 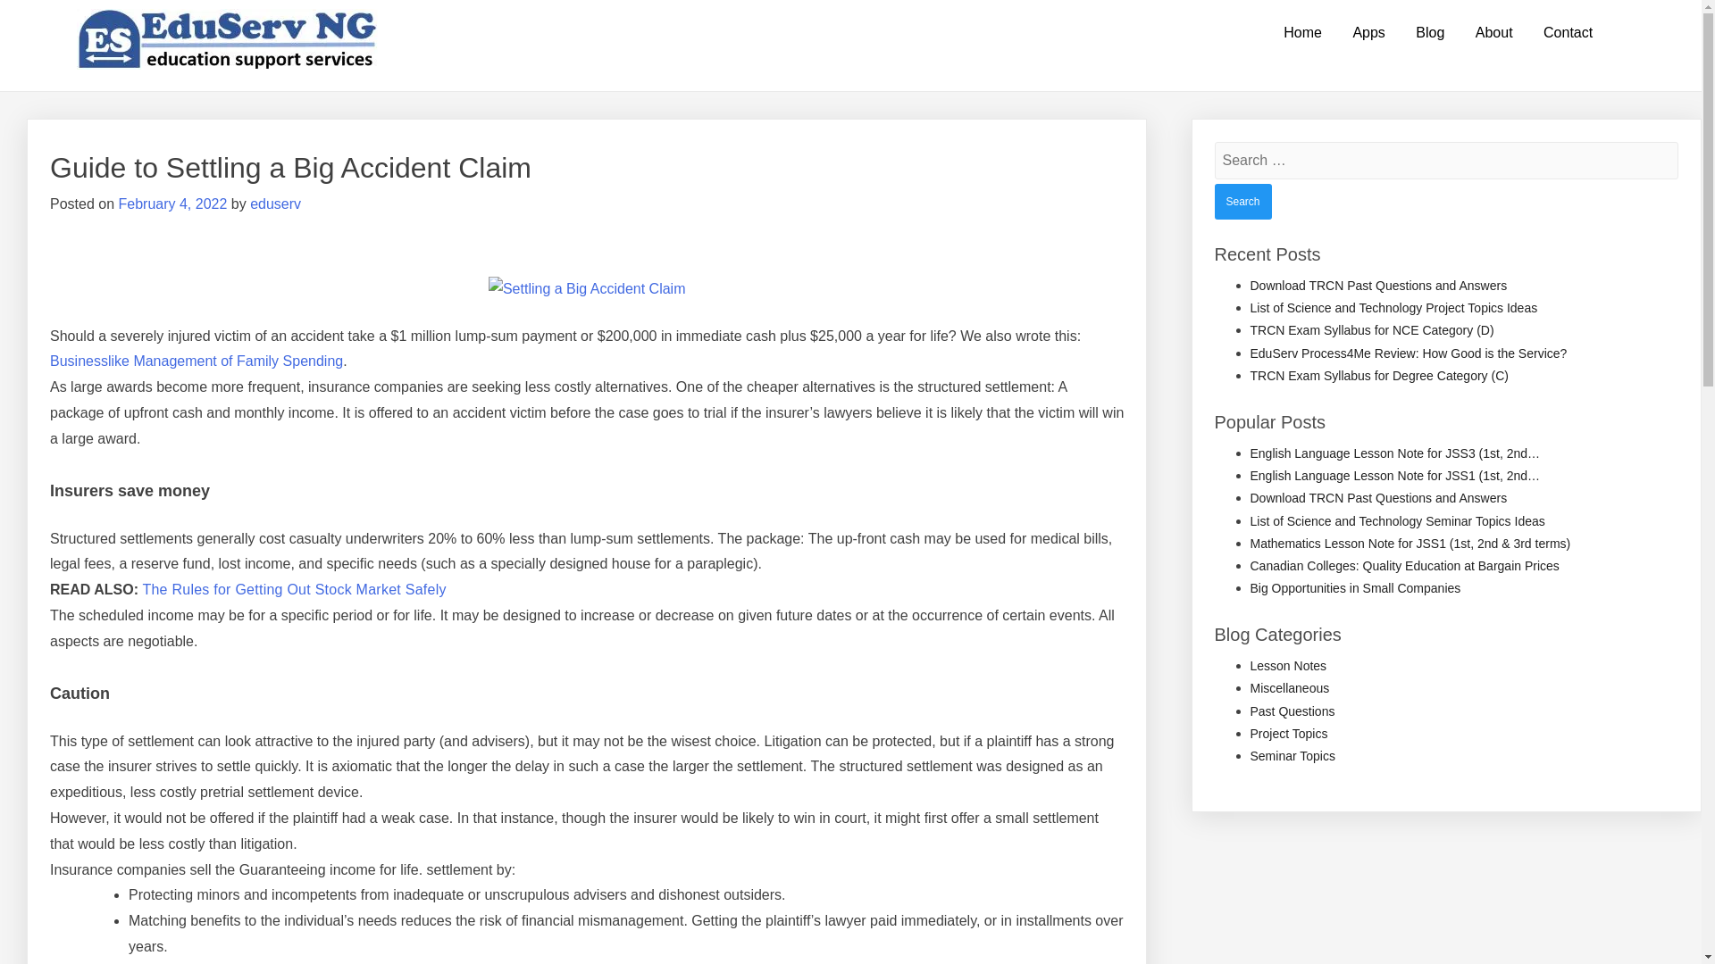 What do you see at coordinates (1493, 33) in the screenshot?
I see `About` at bounding box center [1493, 33].